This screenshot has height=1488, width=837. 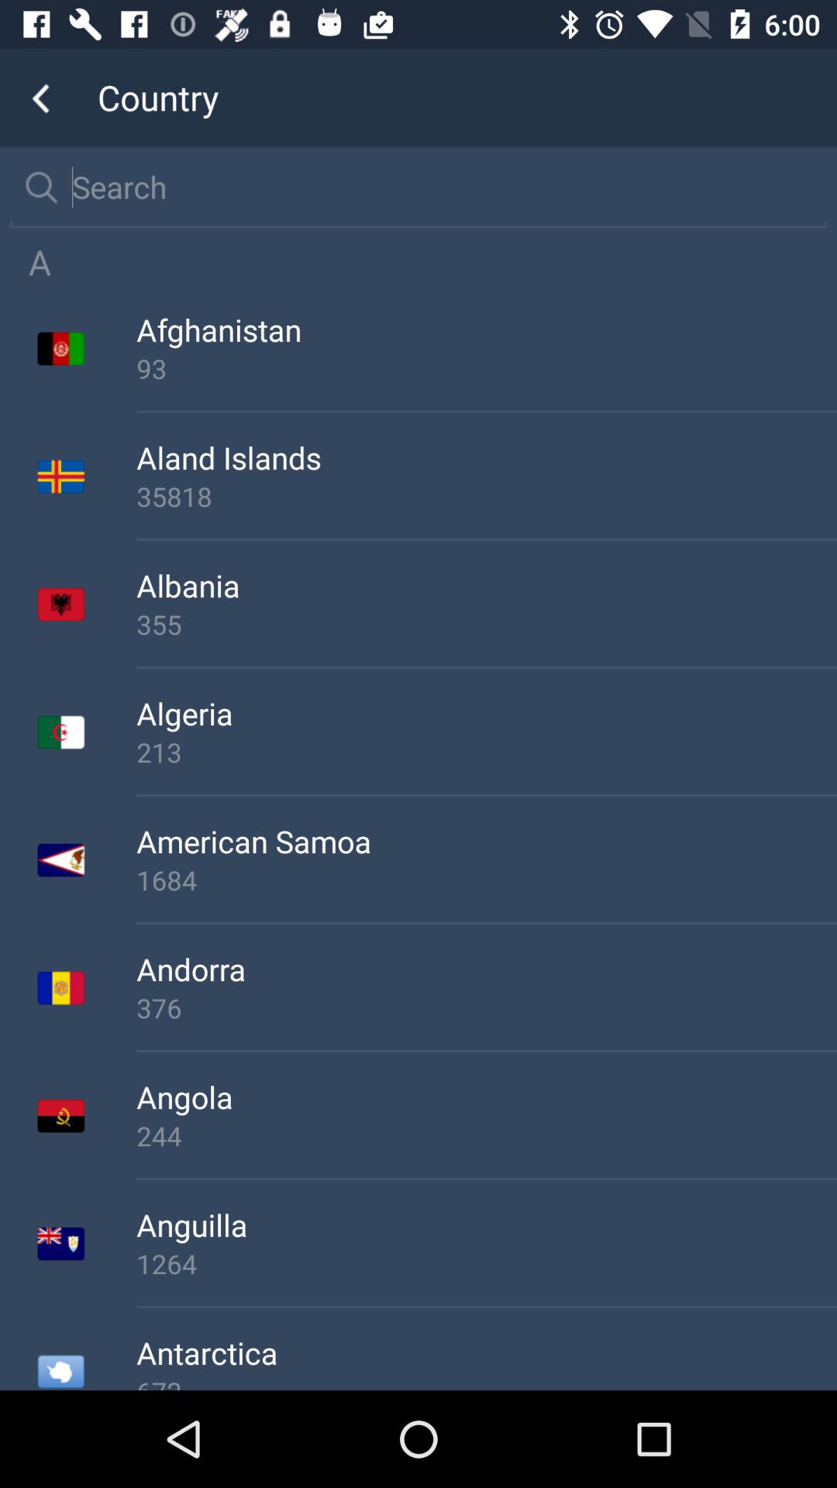 I want to click on select the item below the albania item, so click(x=487, y=624).